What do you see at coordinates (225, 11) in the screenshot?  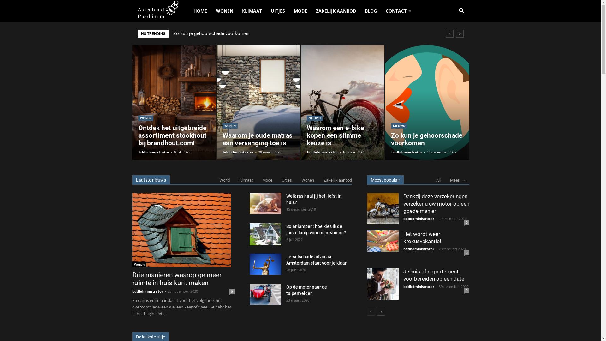 I see `WONEN` at bounding box center [225, 11].